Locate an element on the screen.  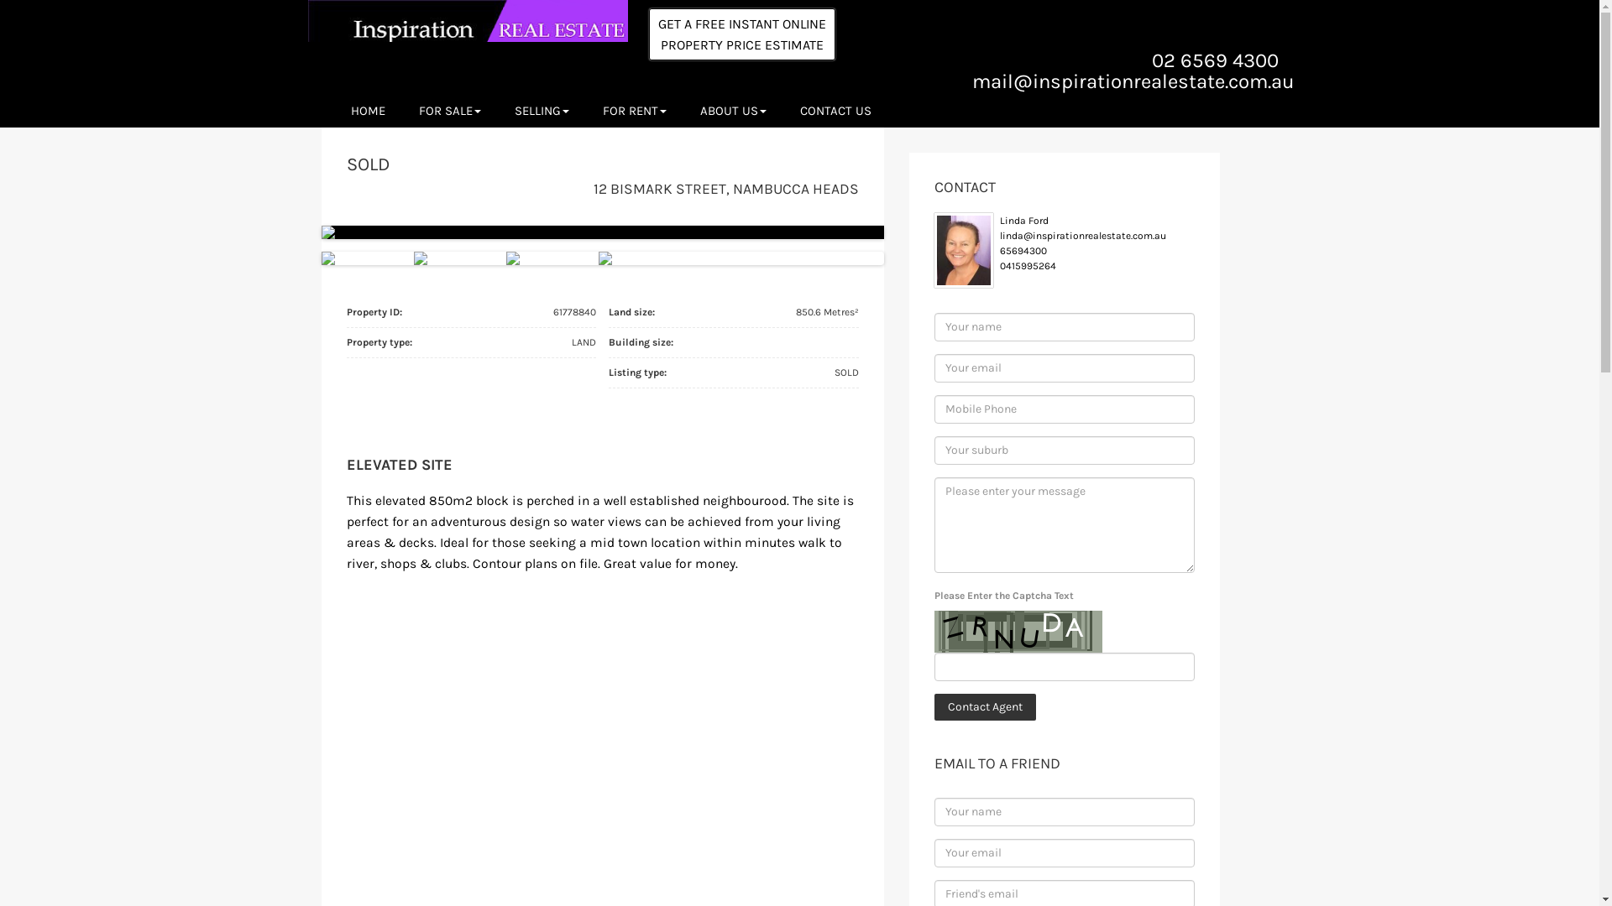
mail@inspirationrealestate.com.au is located at coordinates (1133, 81).